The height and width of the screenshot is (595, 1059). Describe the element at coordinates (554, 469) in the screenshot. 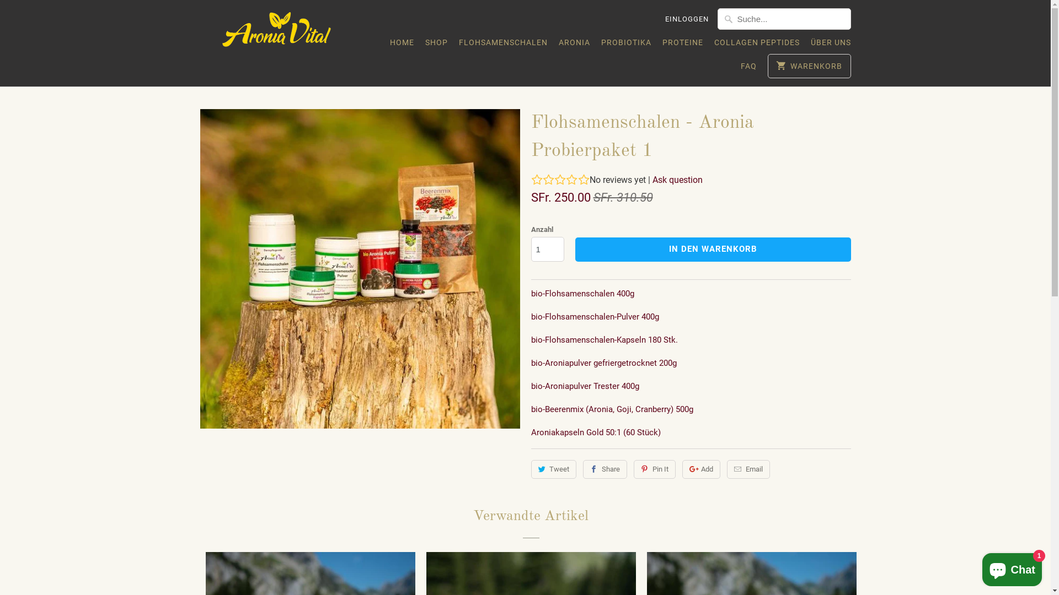

I see `Tweet` at that location.